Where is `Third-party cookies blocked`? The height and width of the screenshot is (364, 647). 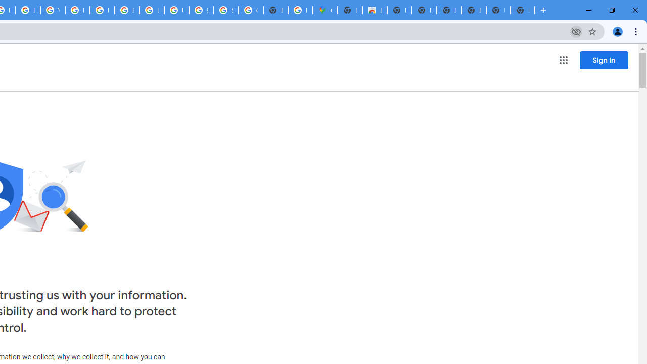 Third-party cookies blocked is located at coordinates (576, 31).